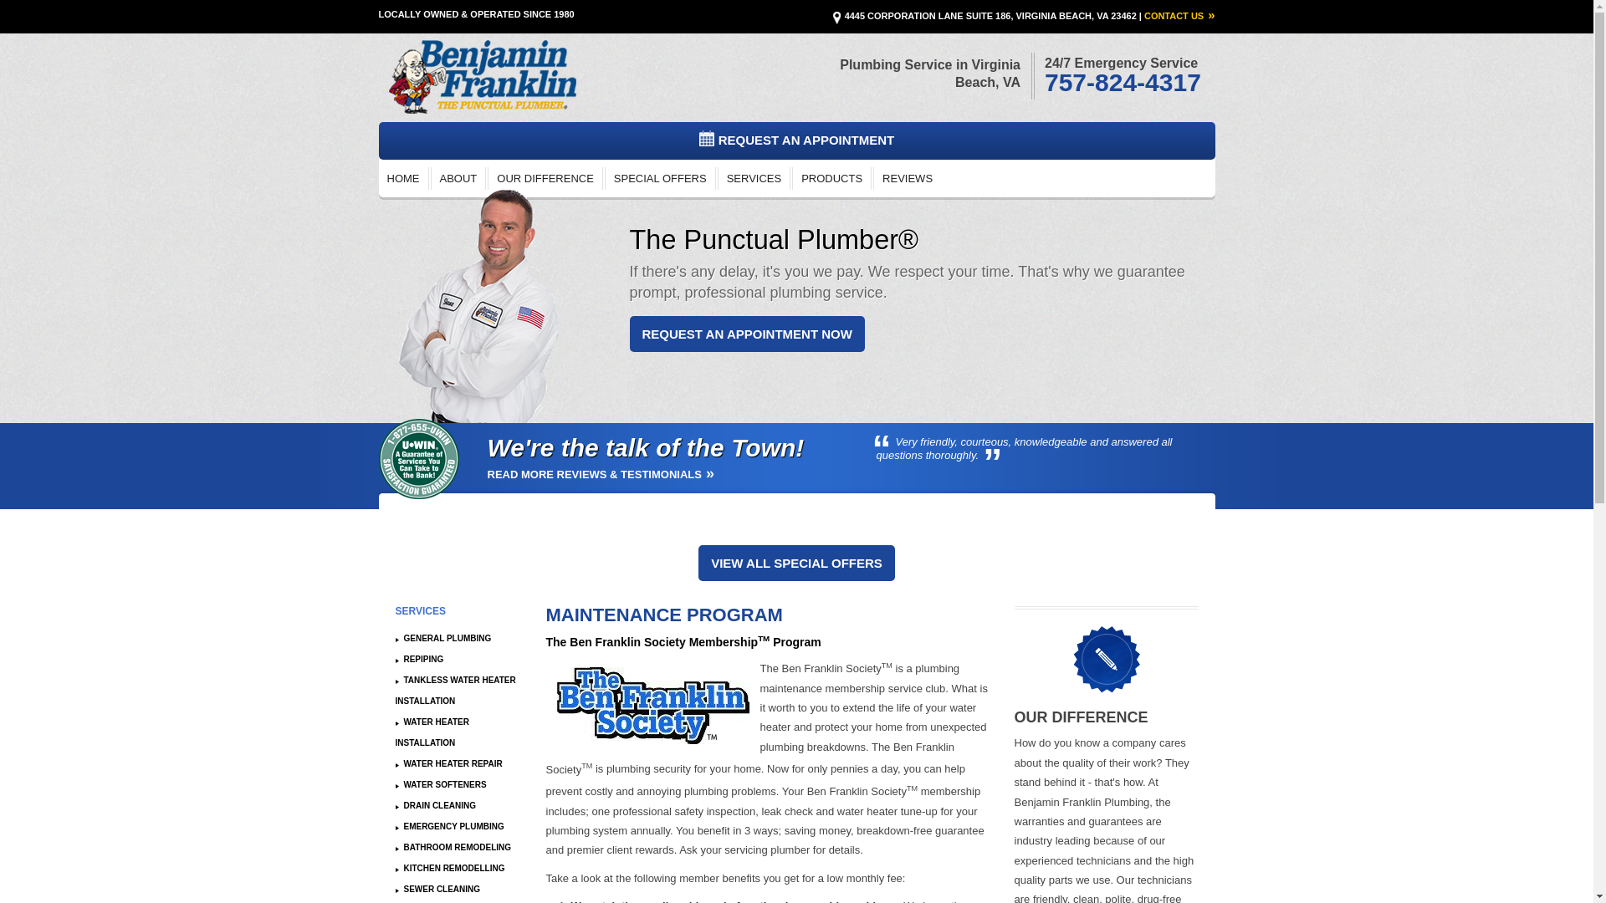  What do you see at coordinates (831, 177) in the screenshot?
I see `PRODUCTS` at bounding box center [831, 177].